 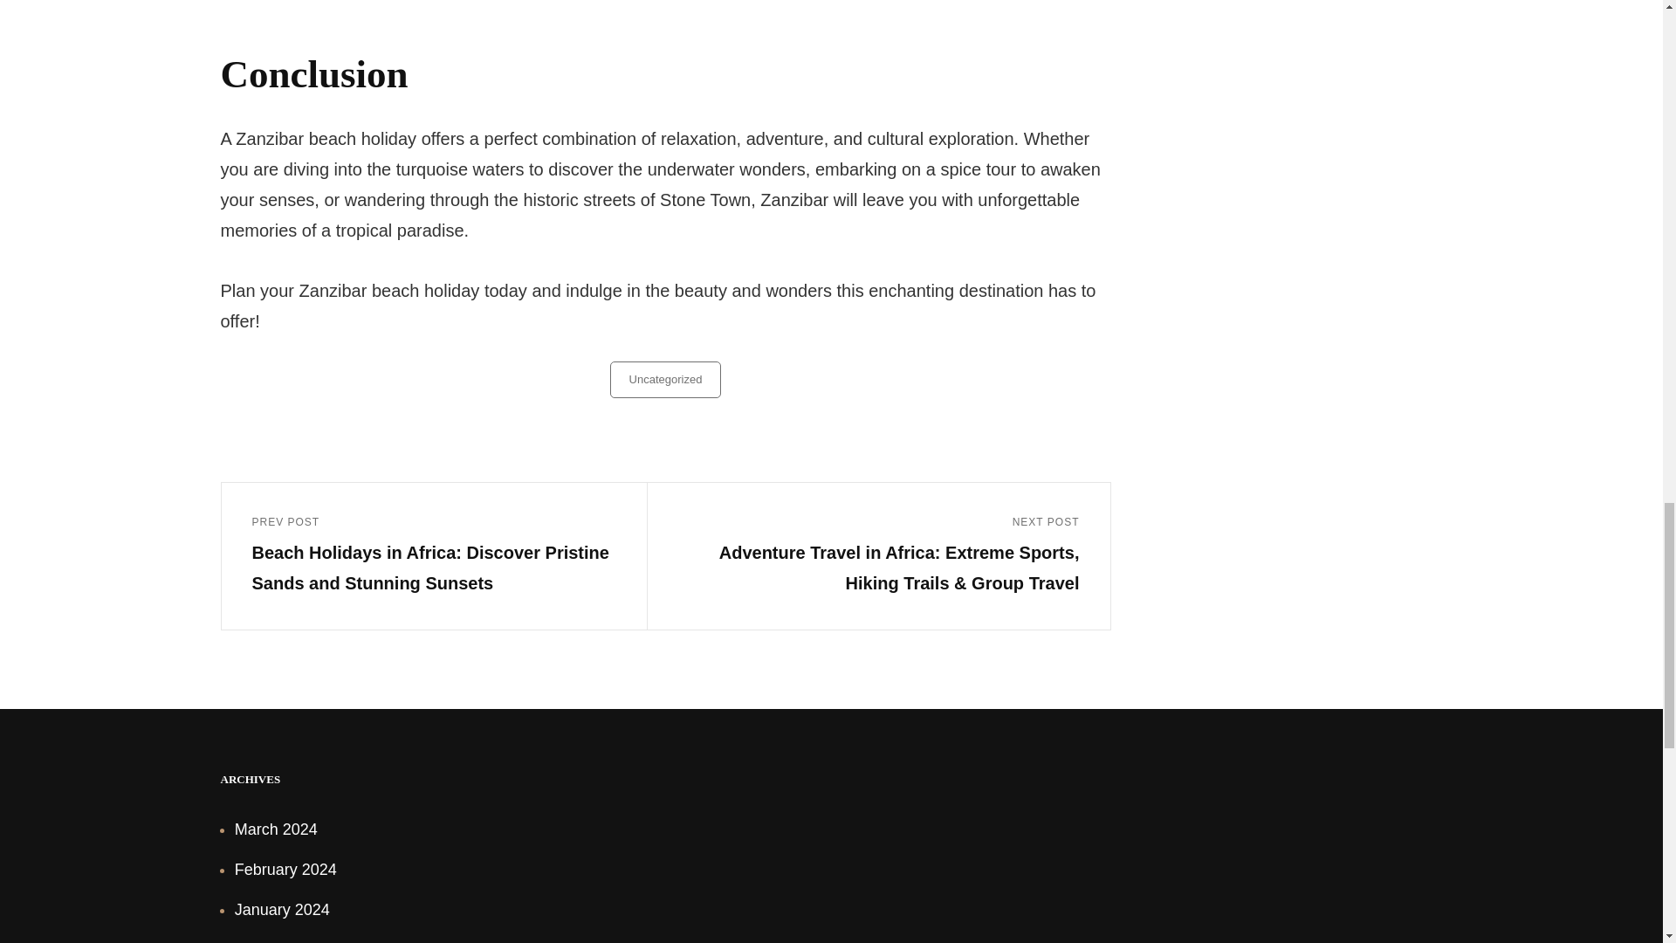 I want to click on March 2024, so click(x=276, y=829).